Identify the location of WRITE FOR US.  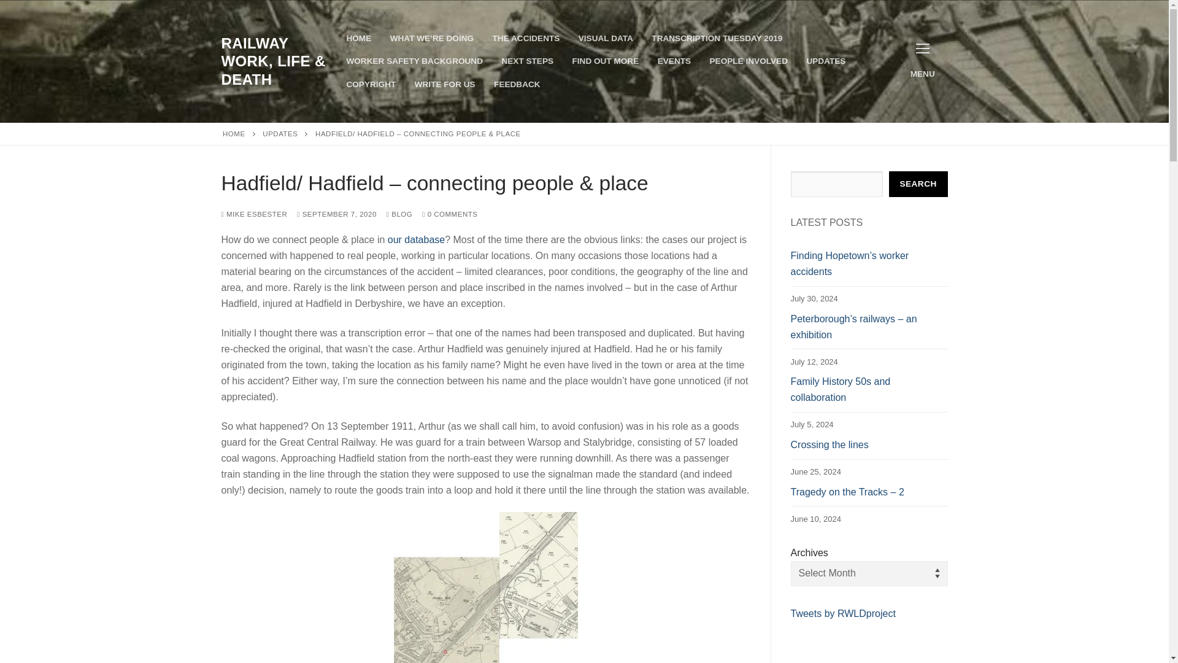
(444, 84).